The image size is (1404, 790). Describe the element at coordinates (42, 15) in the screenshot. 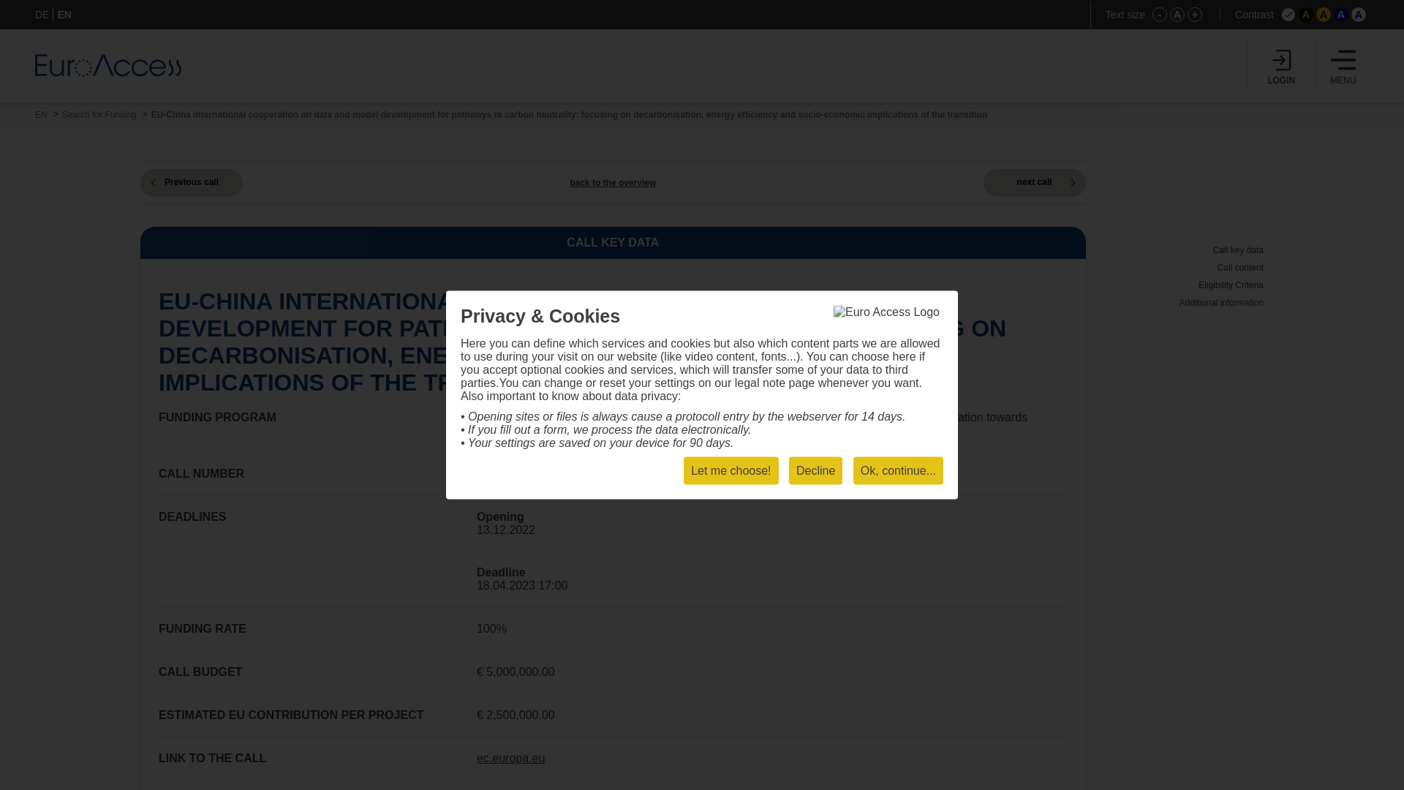

I see `DE` at that location.